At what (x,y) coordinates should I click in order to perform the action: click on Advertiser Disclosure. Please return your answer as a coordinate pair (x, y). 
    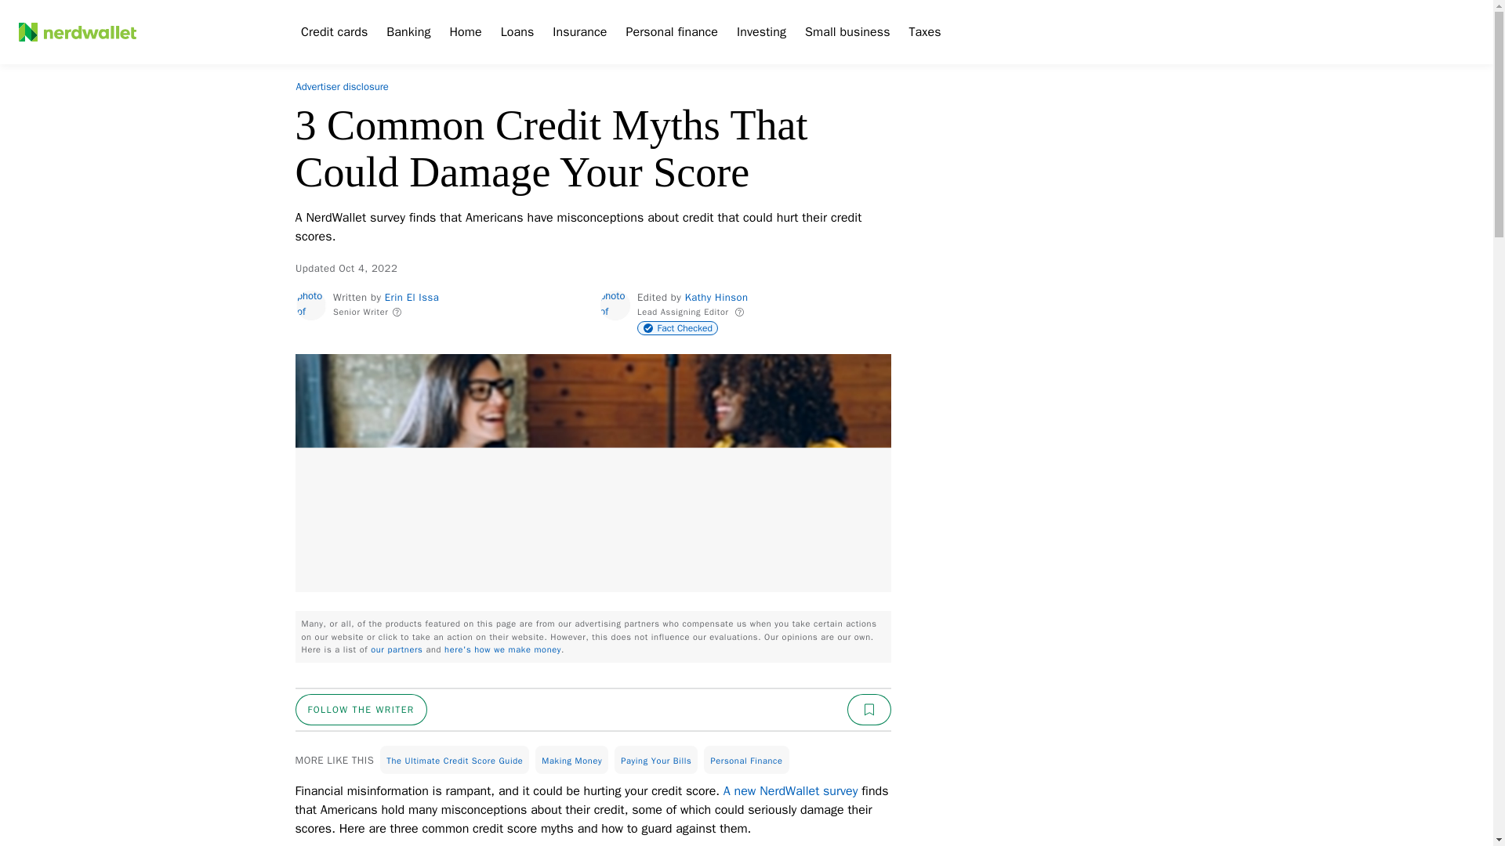
    Looking at the image, I should click on (342, 87).